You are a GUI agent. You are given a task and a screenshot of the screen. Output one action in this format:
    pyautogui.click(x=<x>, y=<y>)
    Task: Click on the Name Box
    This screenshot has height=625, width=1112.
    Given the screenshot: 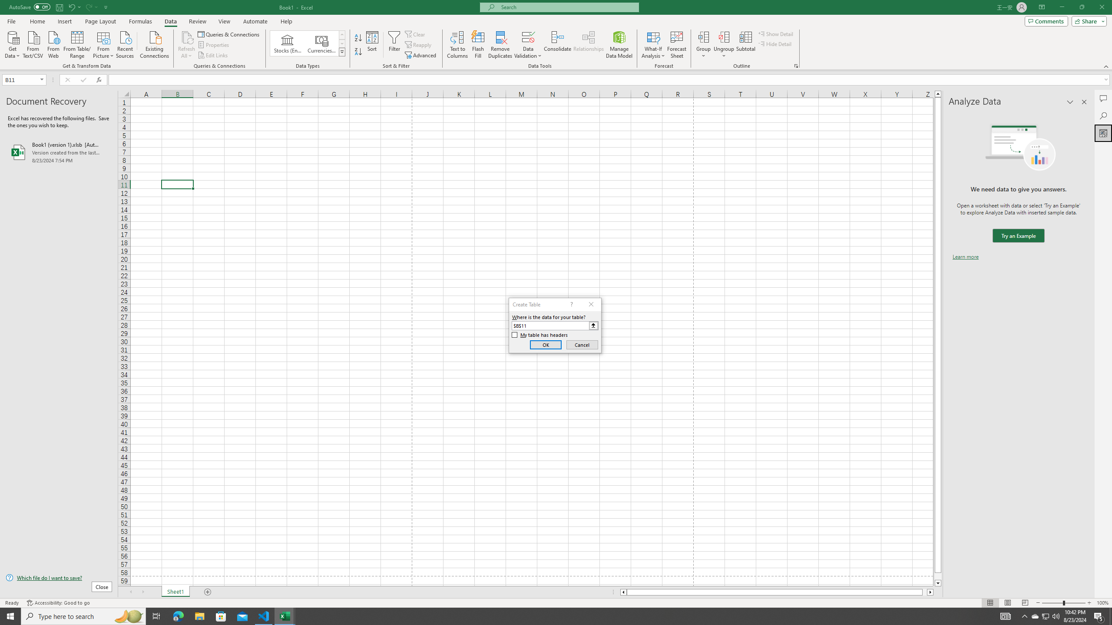 What is the action you would take?
    pyautogui.click(x=21, y=80)
    